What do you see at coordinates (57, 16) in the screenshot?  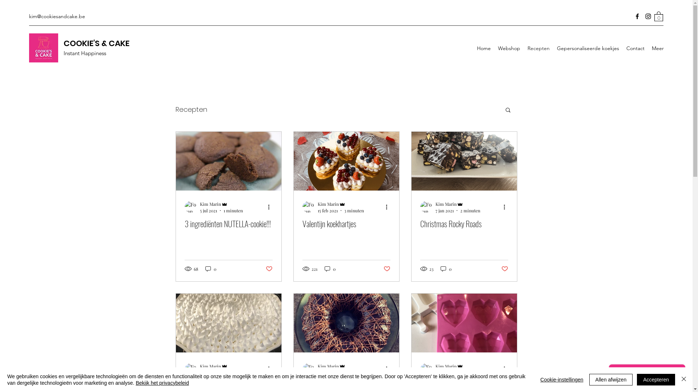 I see `kim@cookiesandcake.be` at bounding box center [57, 16].